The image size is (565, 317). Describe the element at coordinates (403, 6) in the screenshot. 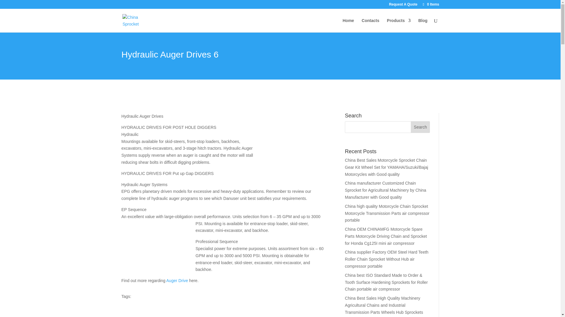

I see `Request A Quote` at that location.